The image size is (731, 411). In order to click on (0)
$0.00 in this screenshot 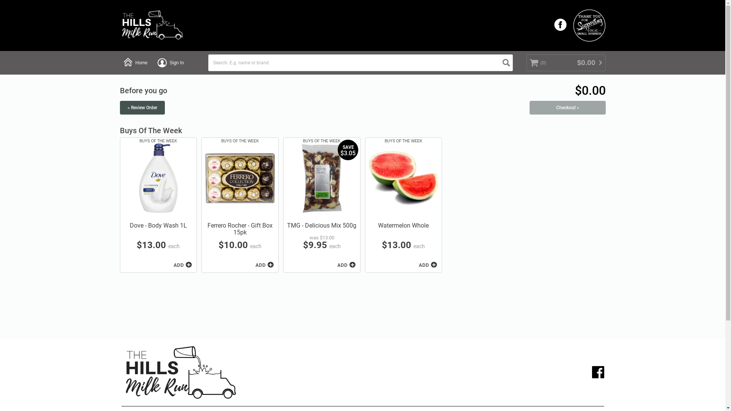, I will do `click(566, 62)`.